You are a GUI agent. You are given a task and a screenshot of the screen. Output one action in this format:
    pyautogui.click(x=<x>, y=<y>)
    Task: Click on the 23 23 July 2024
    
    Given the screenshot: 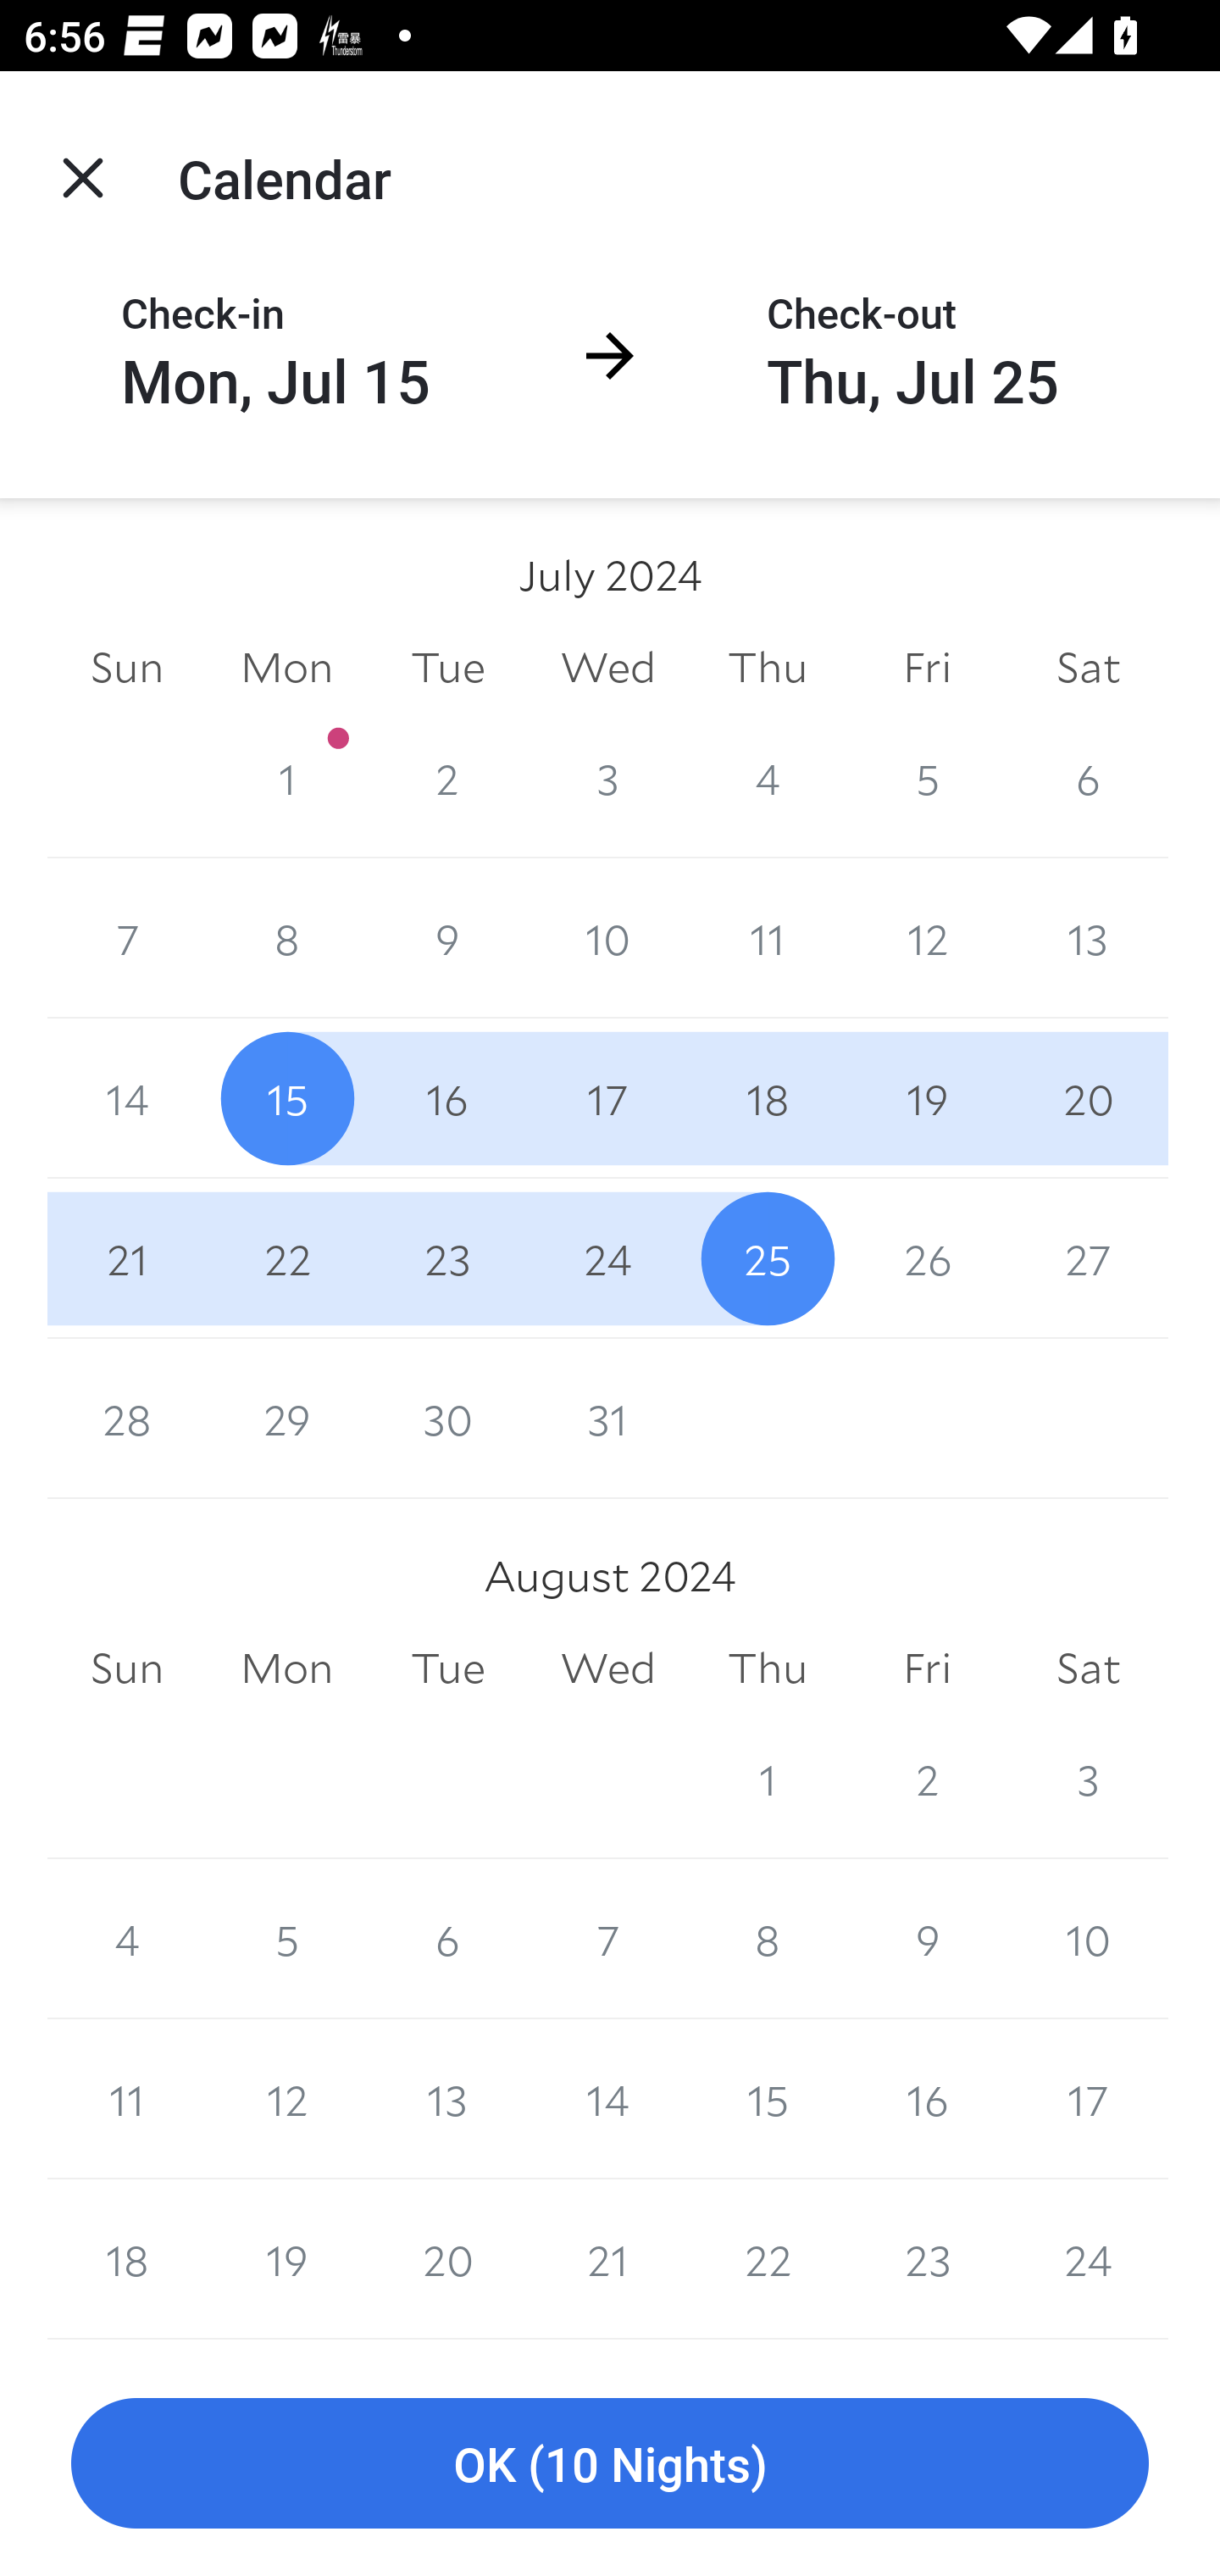 What is the action you would take?
    pyautogui.click(x=447, y=1259)
    